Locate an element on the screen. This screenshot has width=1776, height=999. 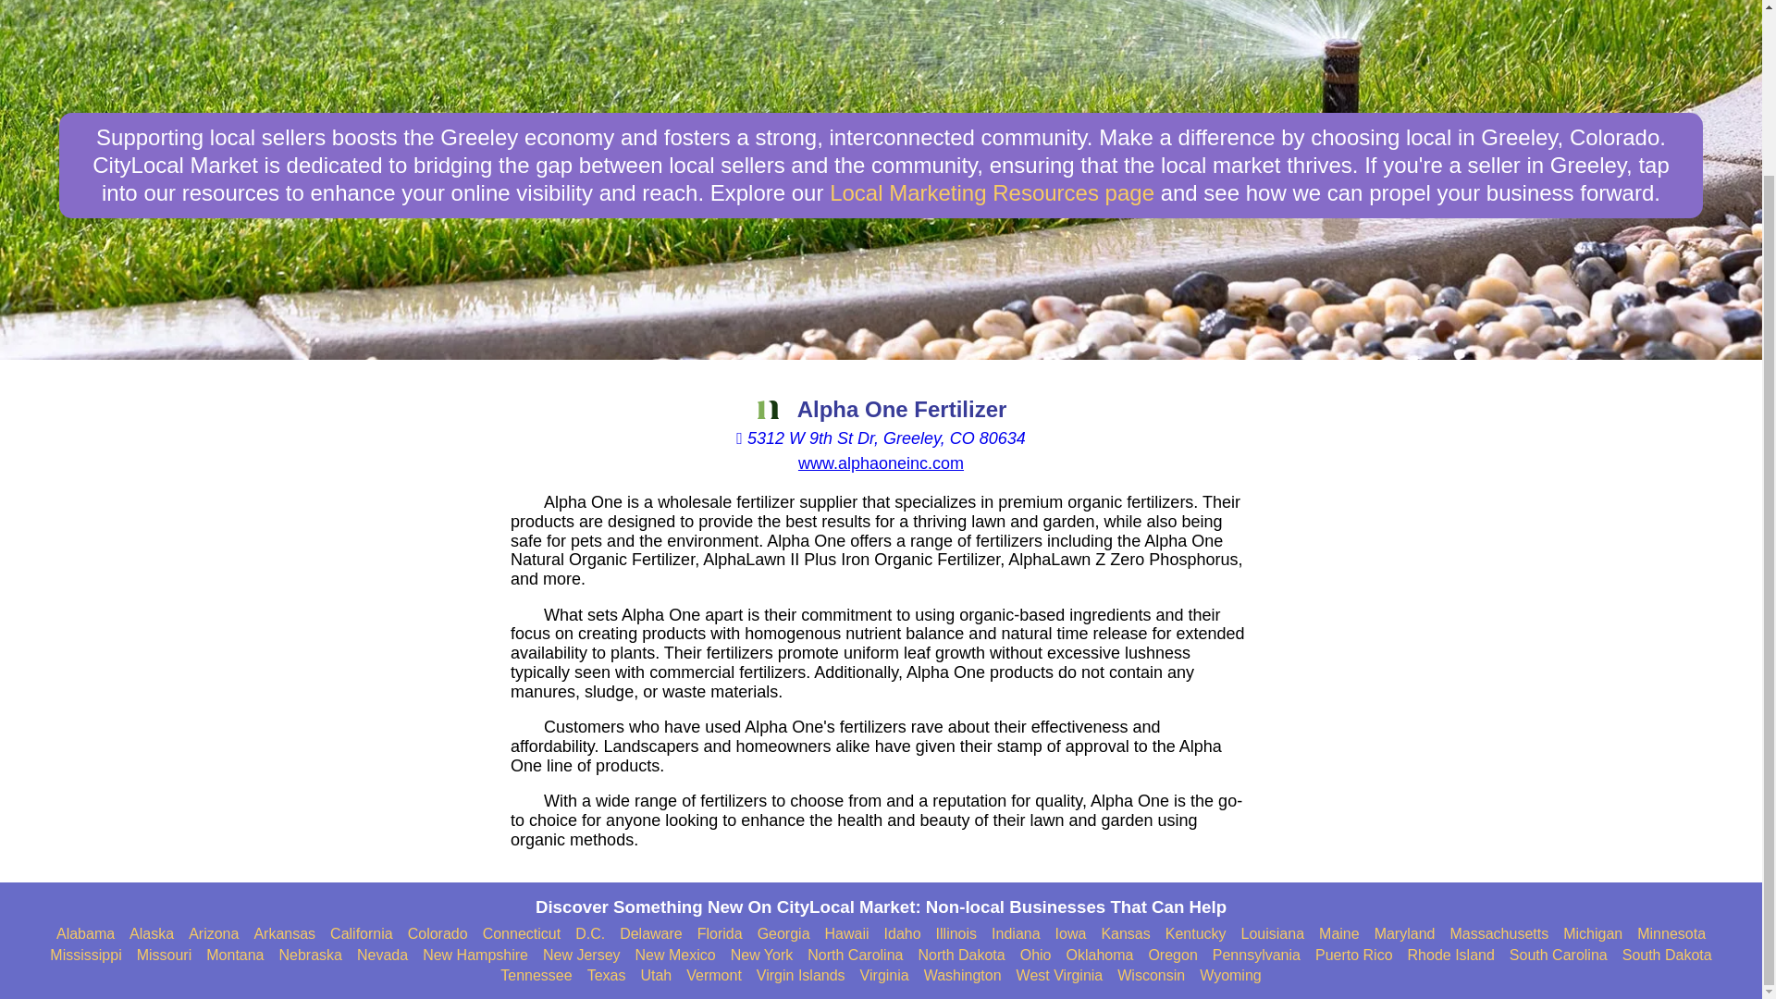
Find Businesses in Idaho is located at coordinates (903, 934).